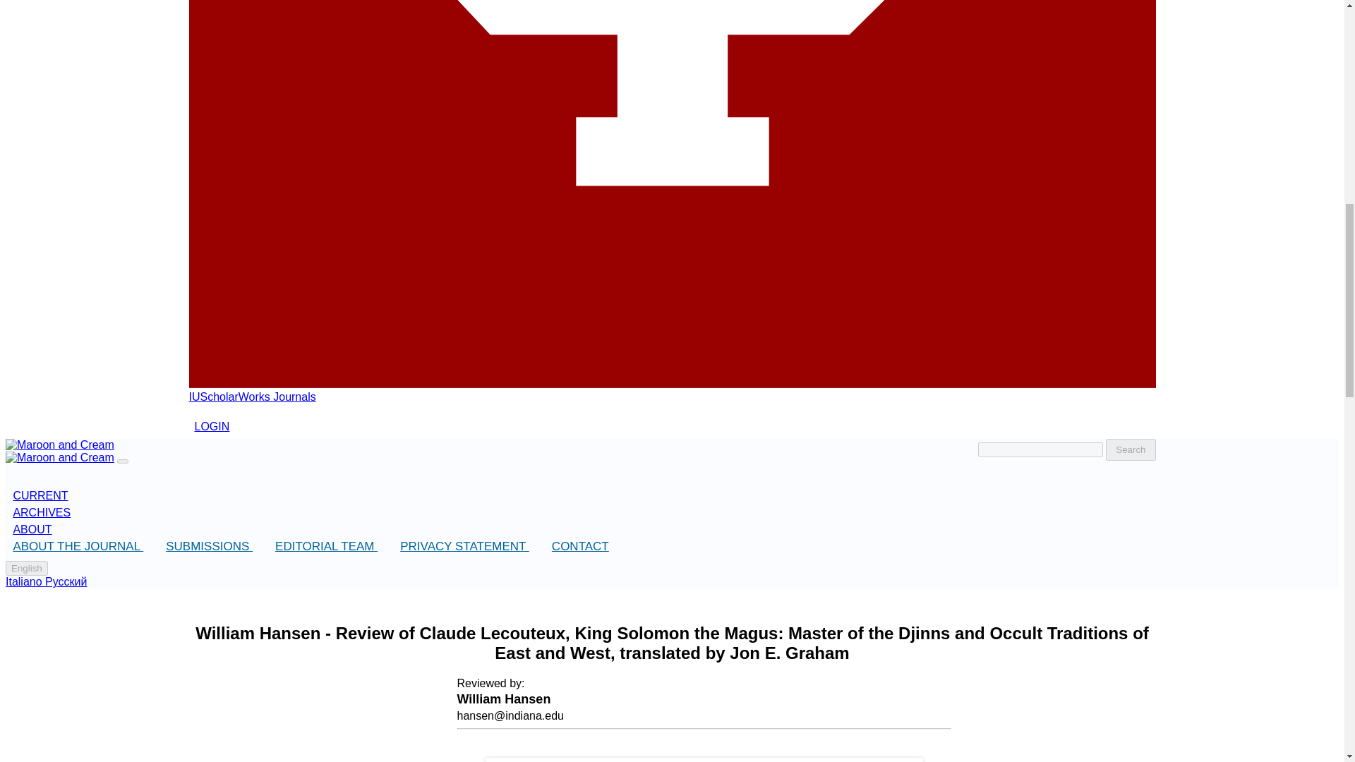  I want to click on Search, so click(41, 512).